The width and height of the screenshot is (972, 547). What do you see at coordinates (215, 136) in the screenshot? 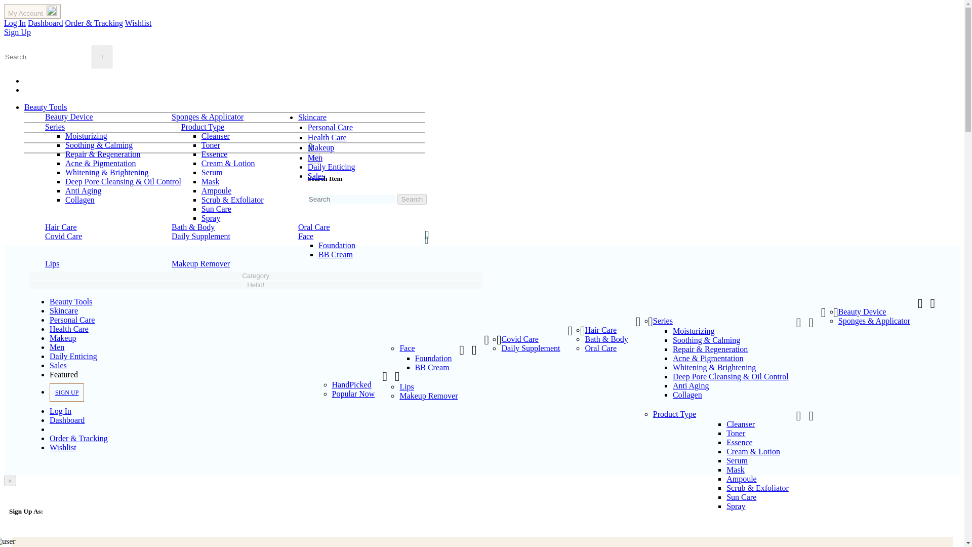
I see `Cleanser` at bounding box center [215, 136].